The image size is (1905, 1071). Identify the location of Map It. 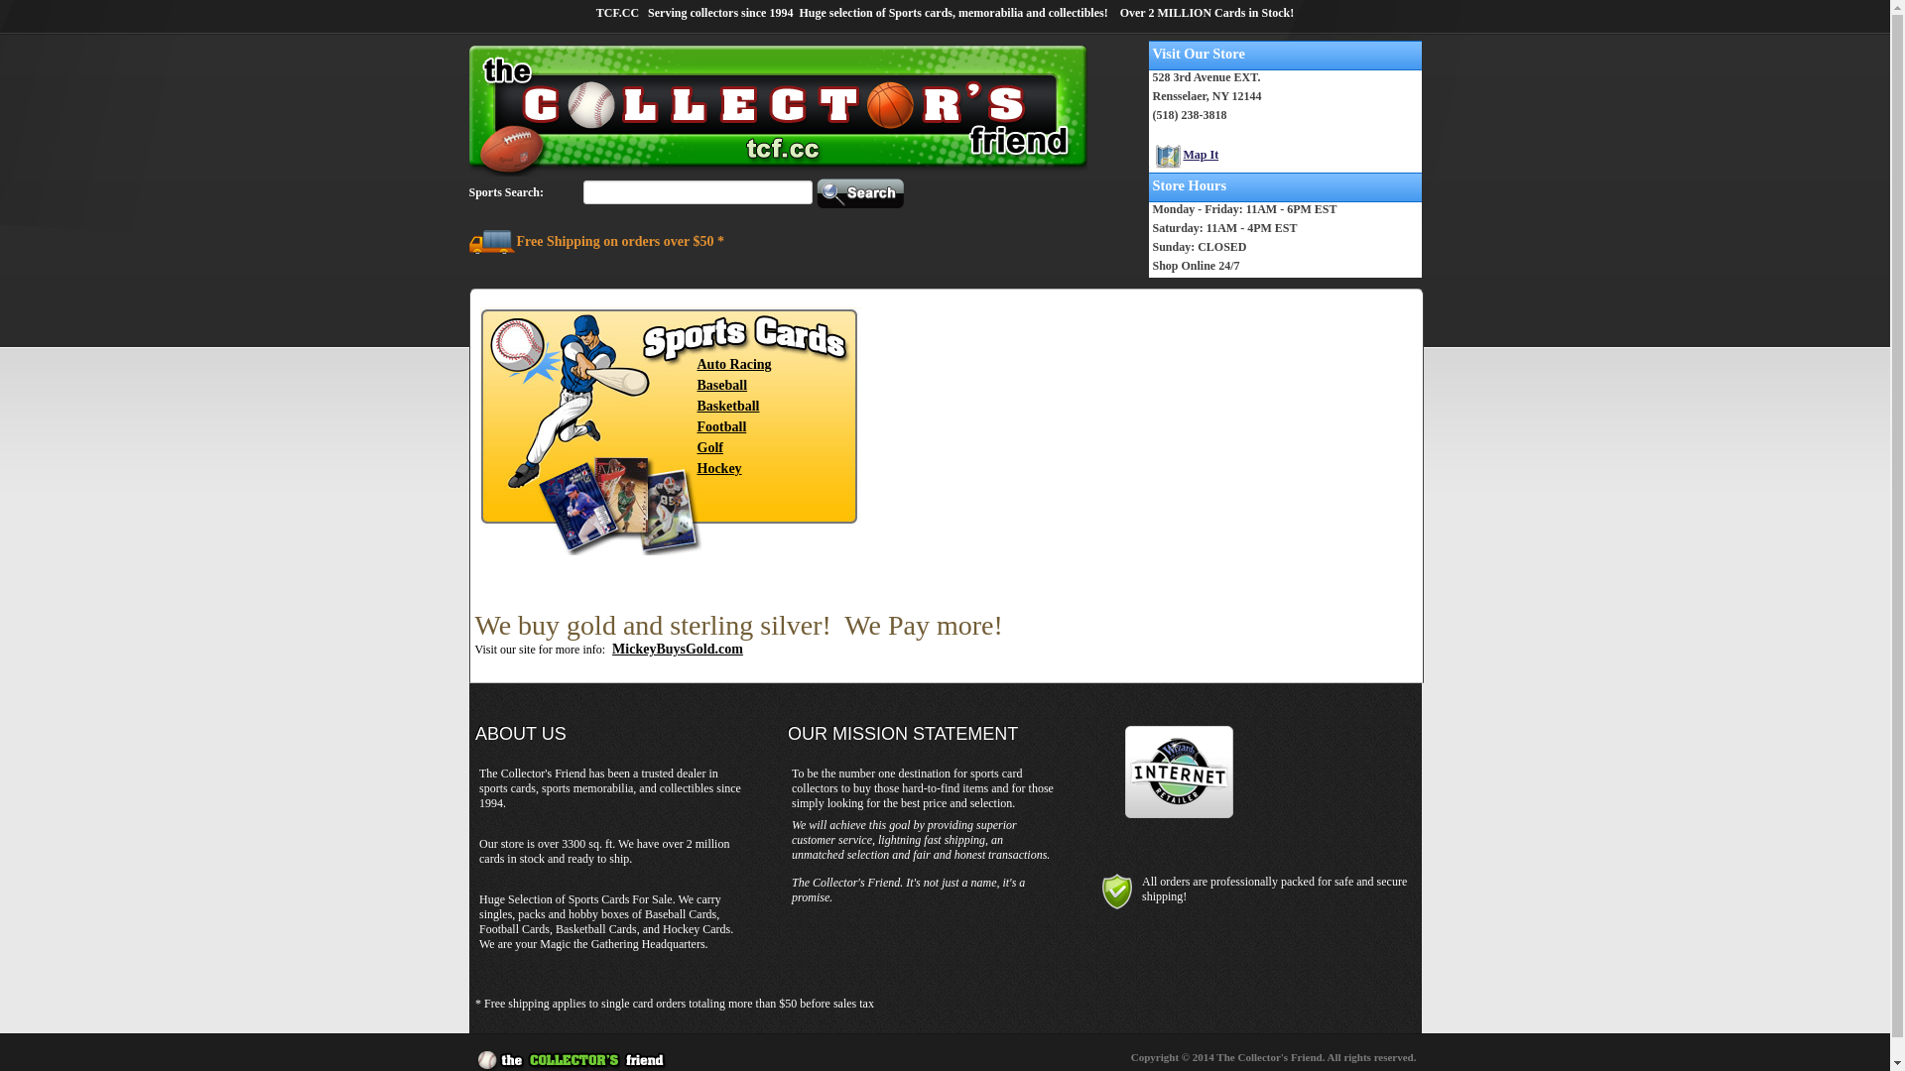
(1185, 157).